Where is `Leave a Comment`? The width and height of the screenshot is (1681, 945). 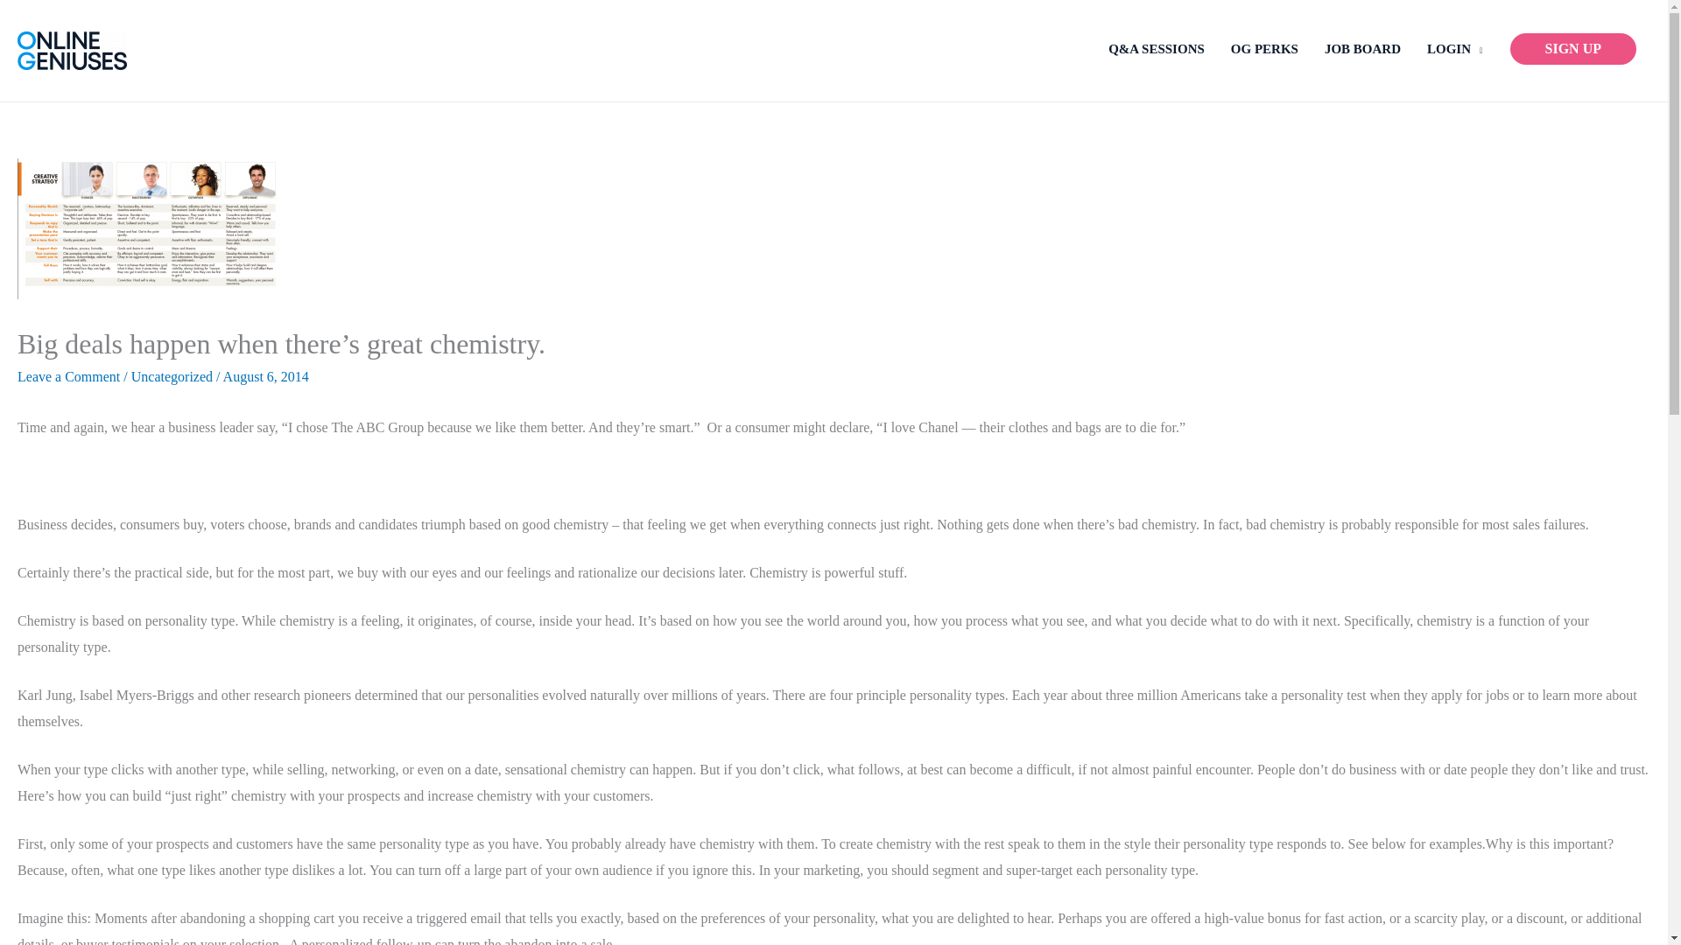 Leave a Comment is located at coordinates (68, 376).